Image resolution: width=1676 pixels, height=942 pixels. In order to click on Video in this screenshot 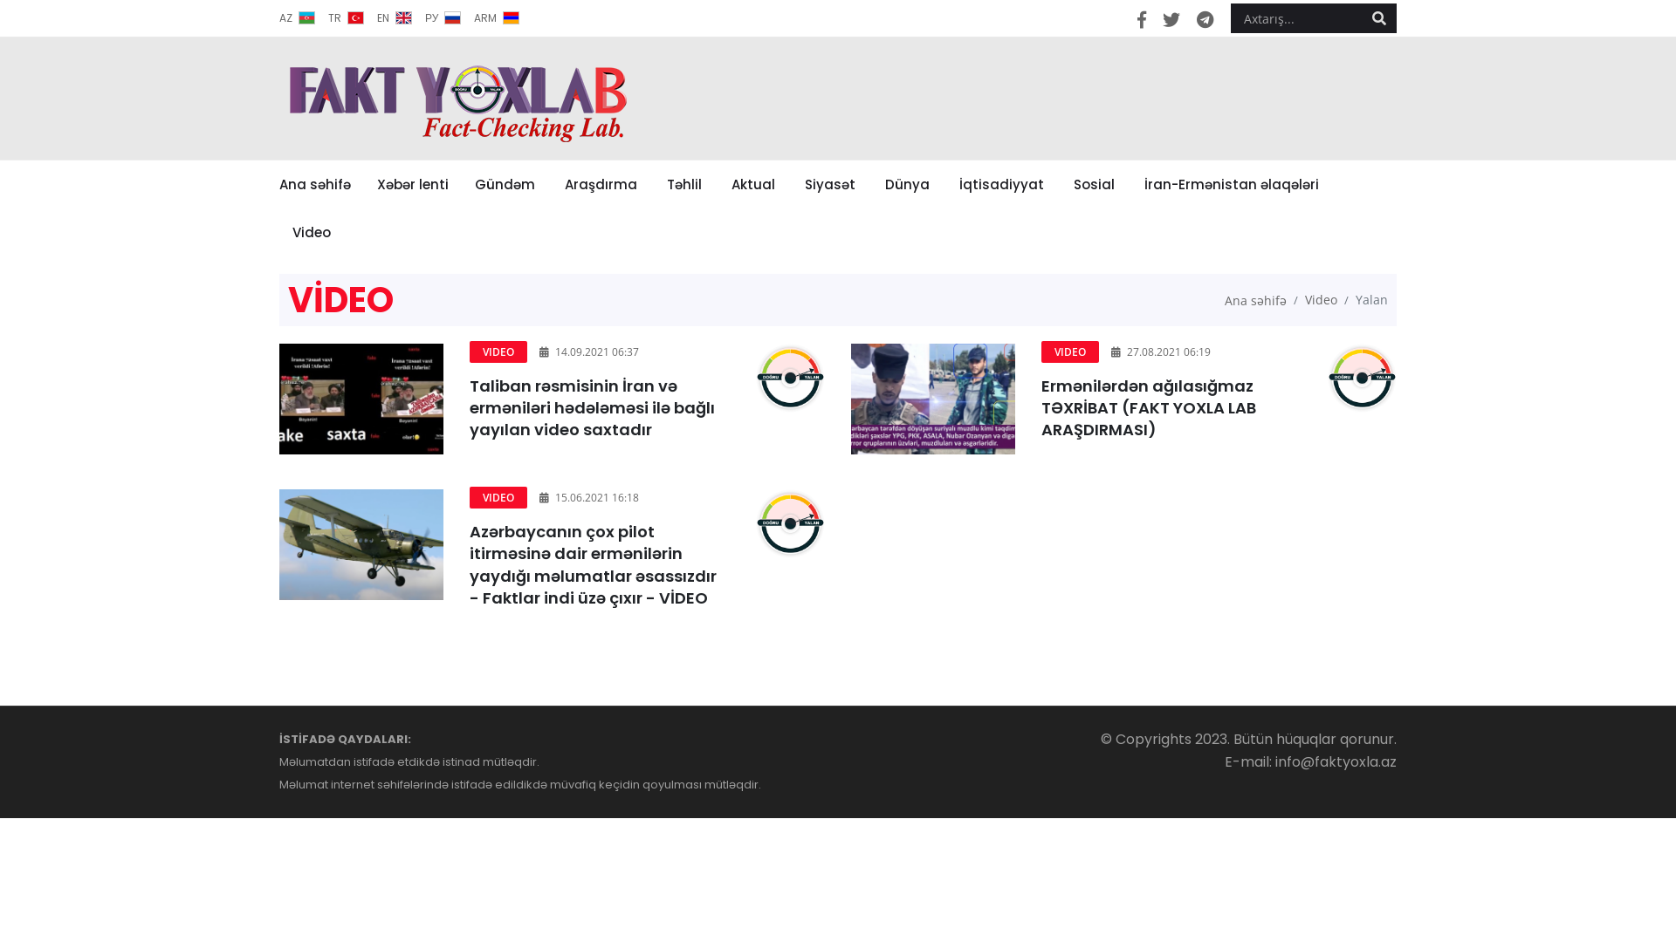, I will do `click(312, 232)`.